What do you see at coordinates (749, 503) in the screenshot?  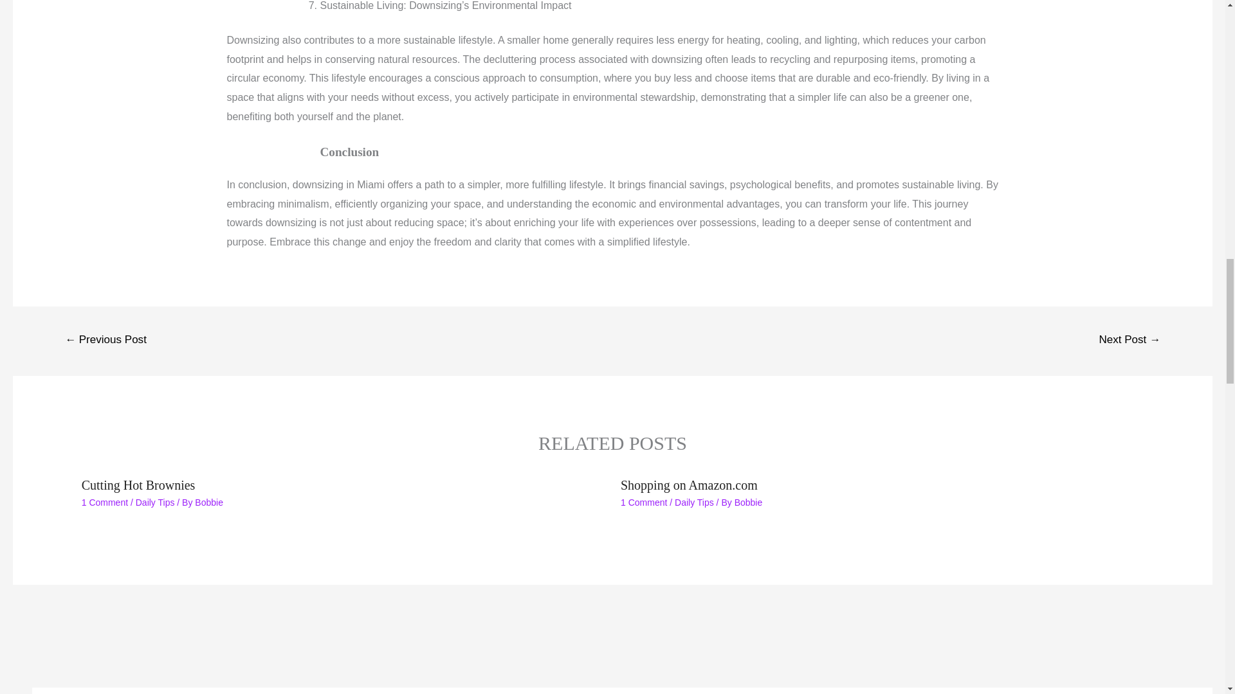 I see `View all posts by Bobbie` at bounding box center [749, 503].